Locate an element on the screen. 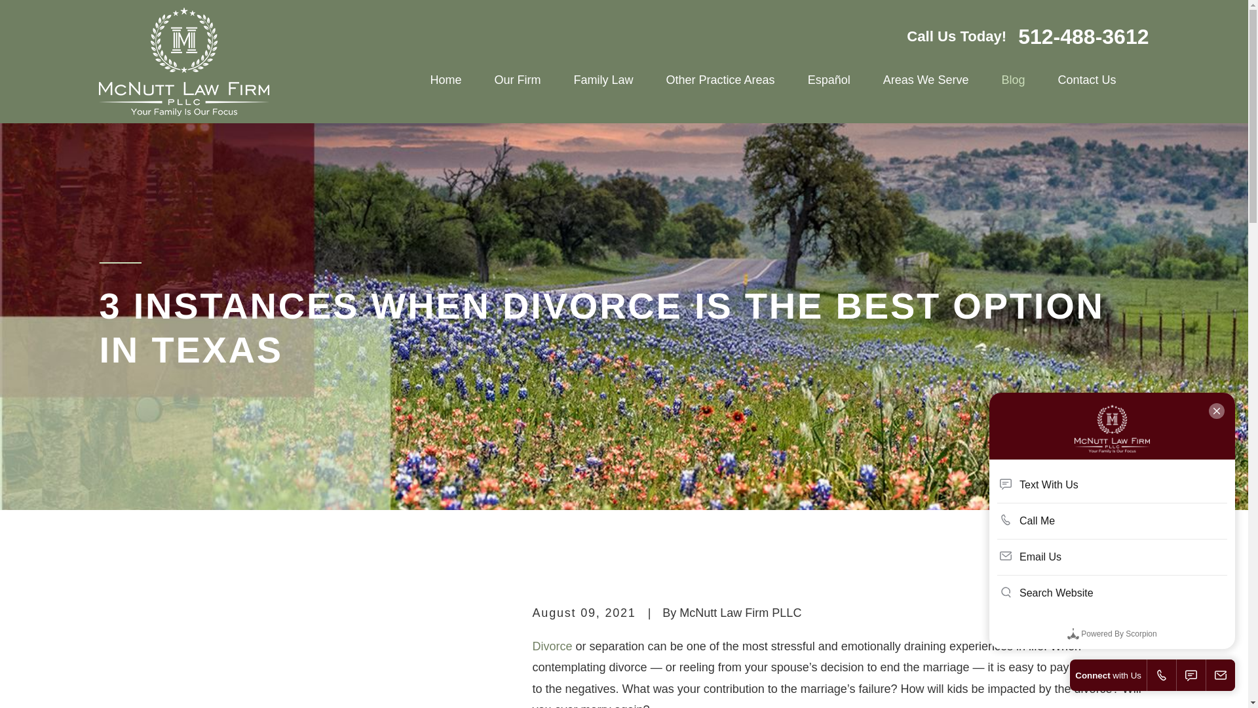 The width and height of the screenshot is (1258, 708). Our Firm is located at coordinates (518, 80).